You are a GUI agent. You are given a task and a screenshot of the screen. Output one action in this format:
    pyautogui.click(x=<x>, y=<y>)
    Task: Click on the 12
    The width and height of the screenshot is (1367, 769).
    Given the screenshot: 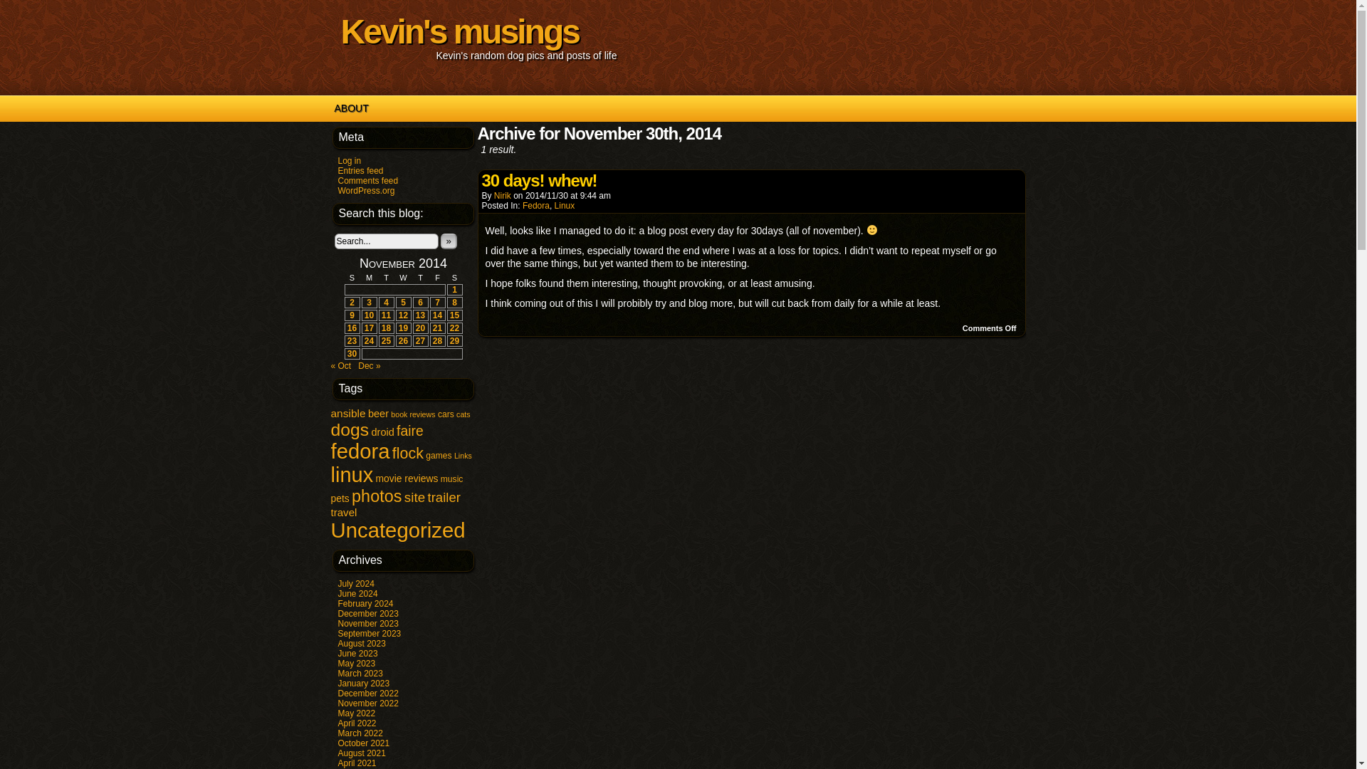 What is the action you would take?
    pyautogui.click(x=403, y=315)
    